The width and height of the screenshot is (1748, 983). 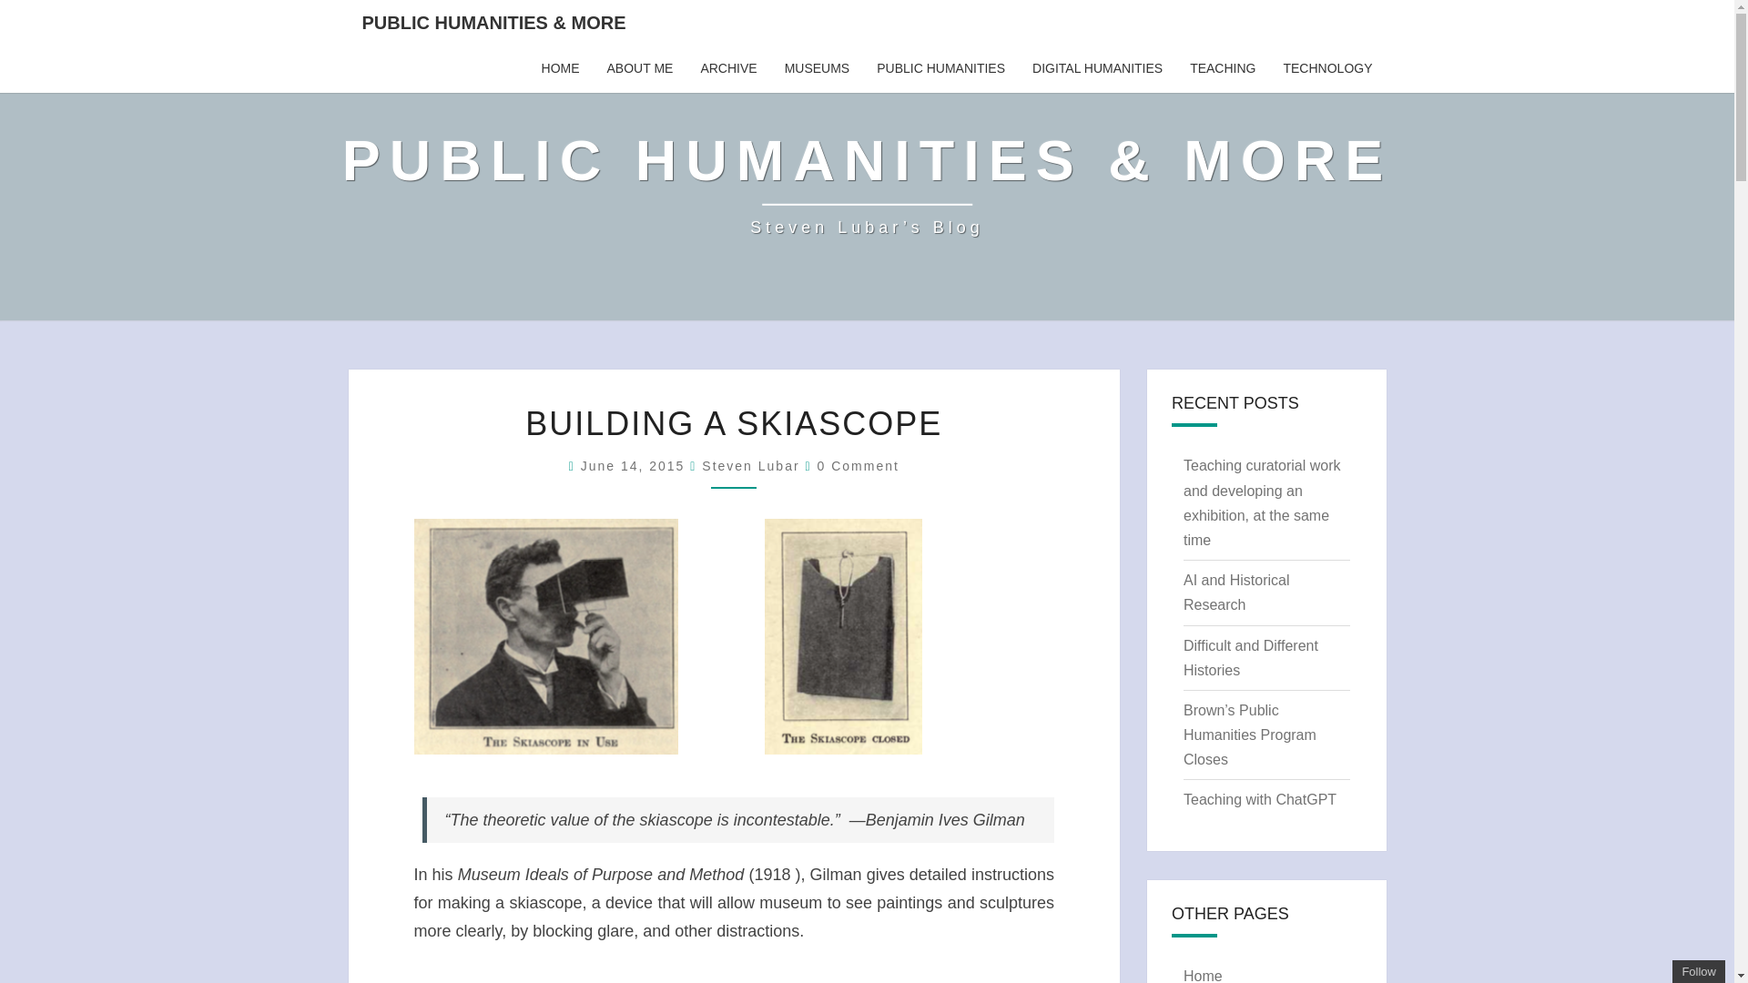 I want to click on June 14, 2015, so click(x=635, y=466).